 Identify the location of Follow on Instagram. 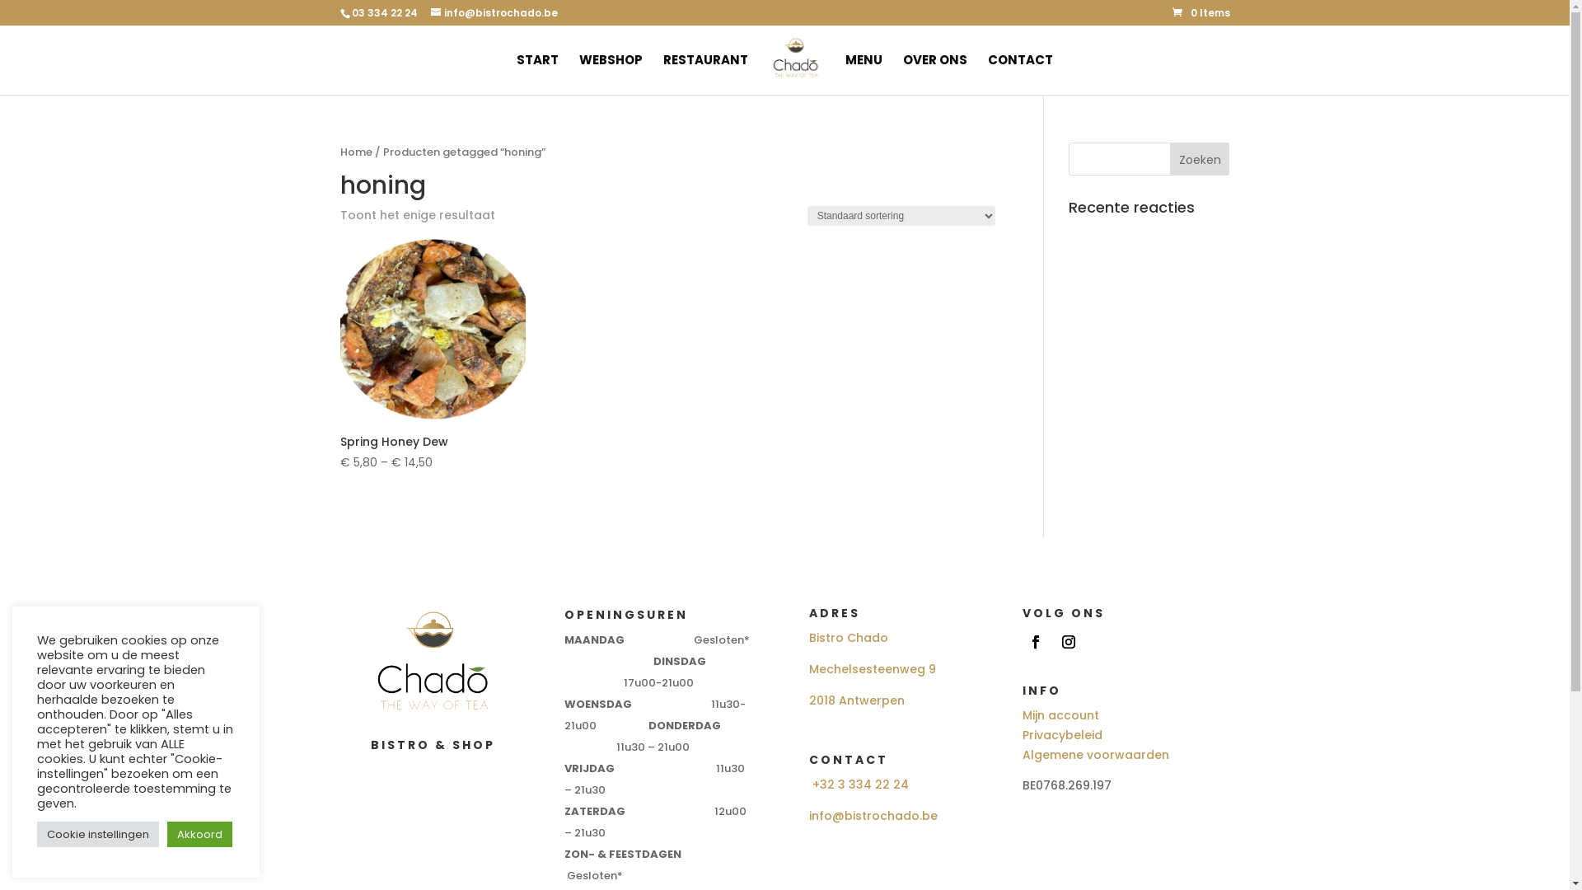
(1069, 642).